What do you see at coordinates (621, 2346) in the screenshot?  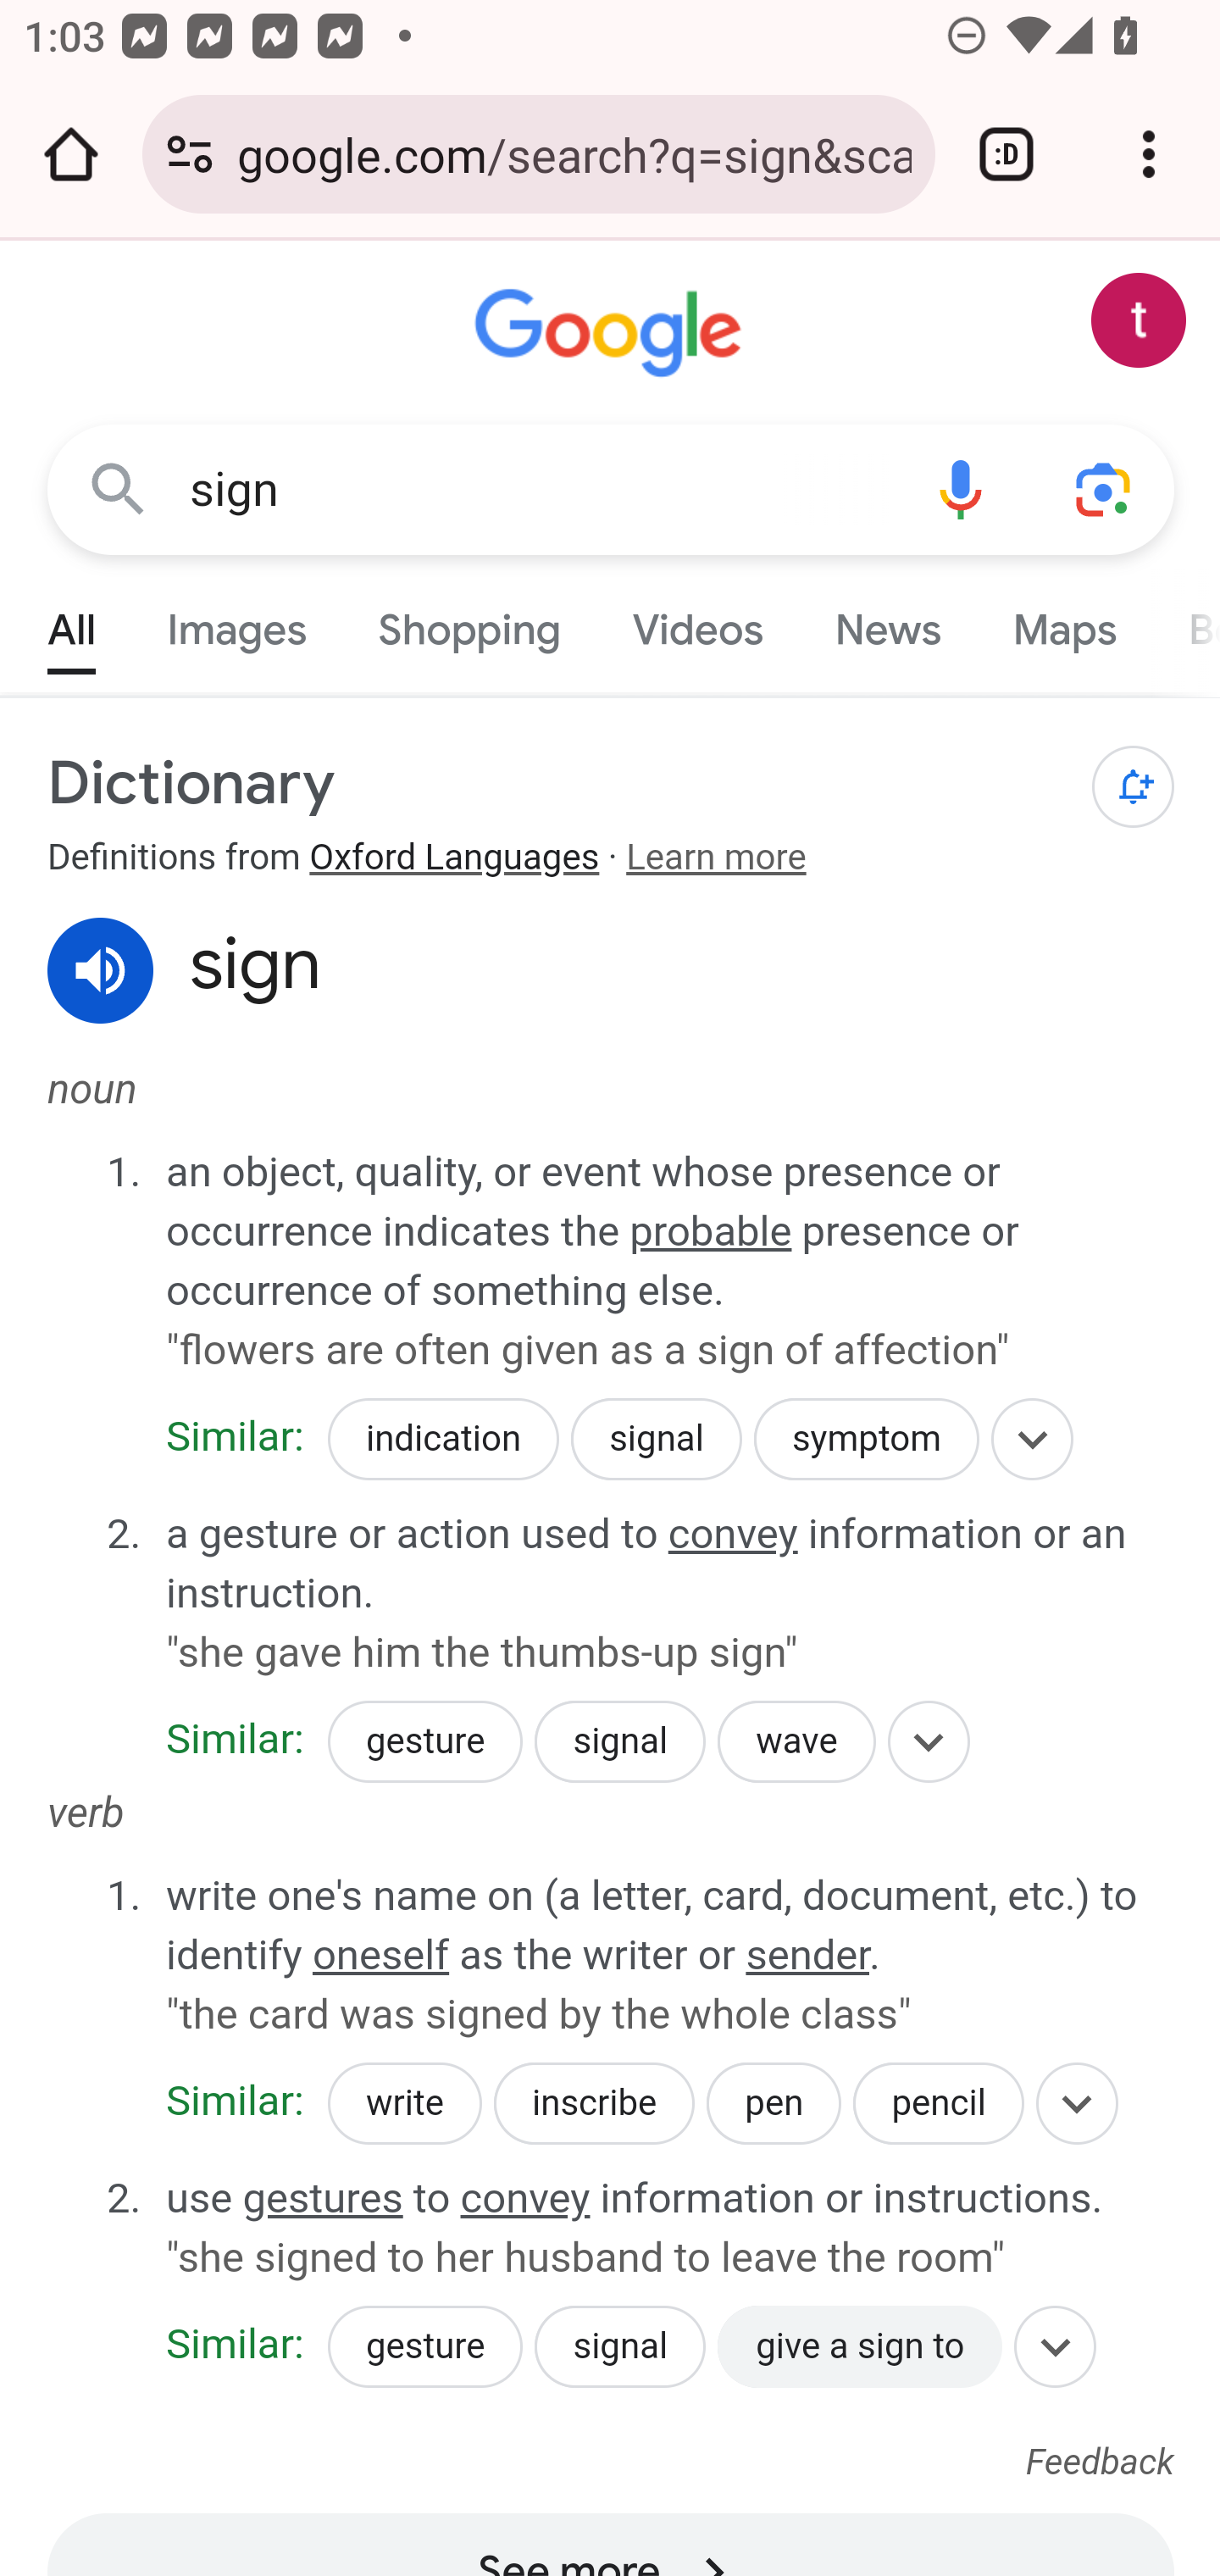 I see `signal` at bounding box center [621, 2346].